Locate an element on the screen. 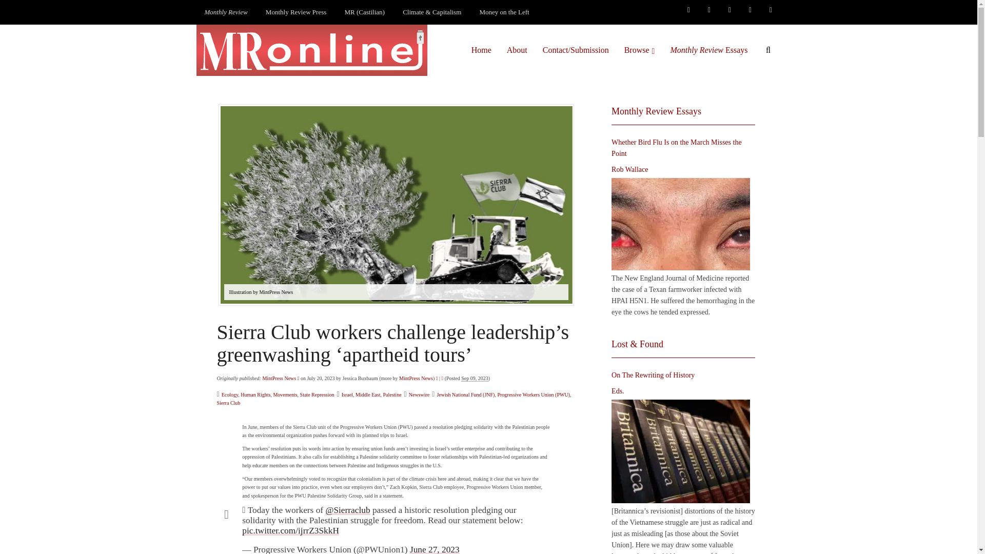  Monthly Review Press is located at coordinates (295, 12).